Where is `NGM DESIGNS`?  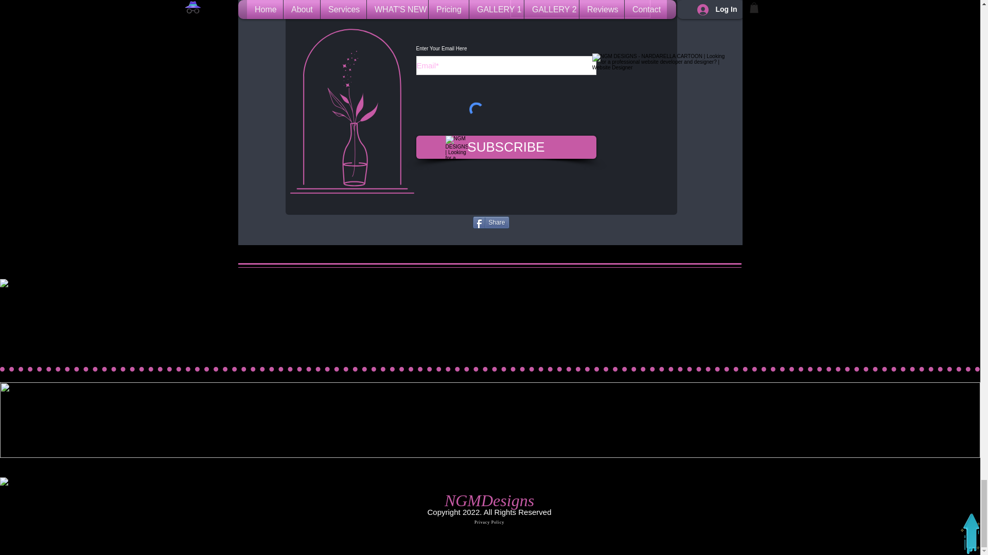 NGM DESIGNS is located at coordinates (456, 147).